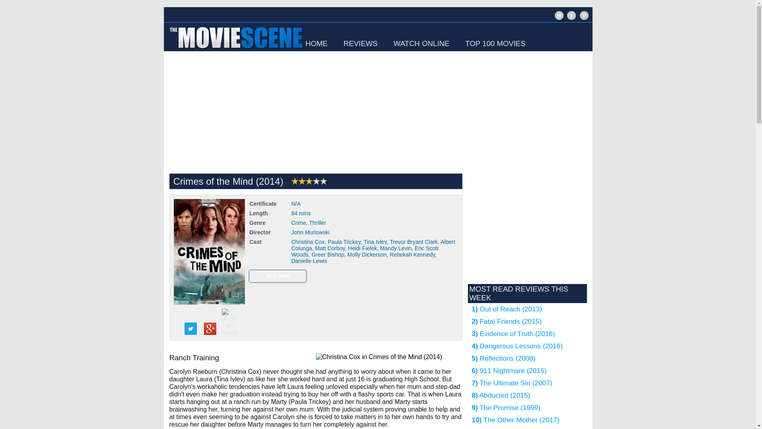 Image resolution: width=762 pixels, height=429 pixels. What do you see at coordinates (365, 251) in the screenshot?
I see `Eric Scott Woods` at bounding box center [365, 251].